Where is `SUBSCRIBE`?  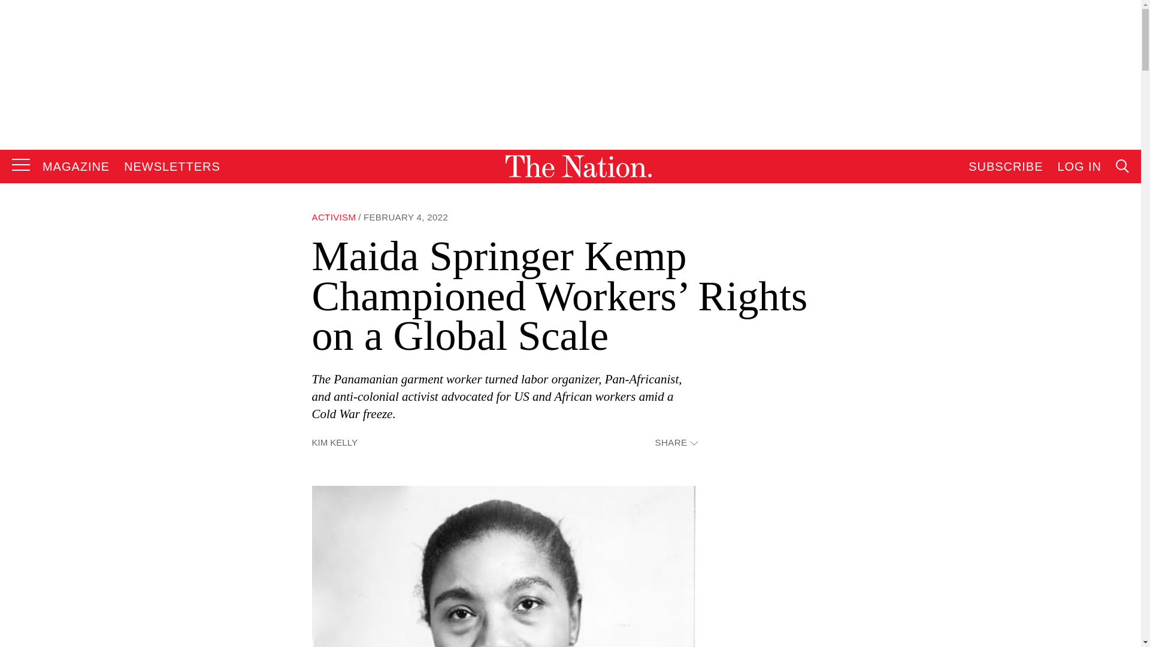
SUBSCRIBE is located at coordinates (1005, 167).